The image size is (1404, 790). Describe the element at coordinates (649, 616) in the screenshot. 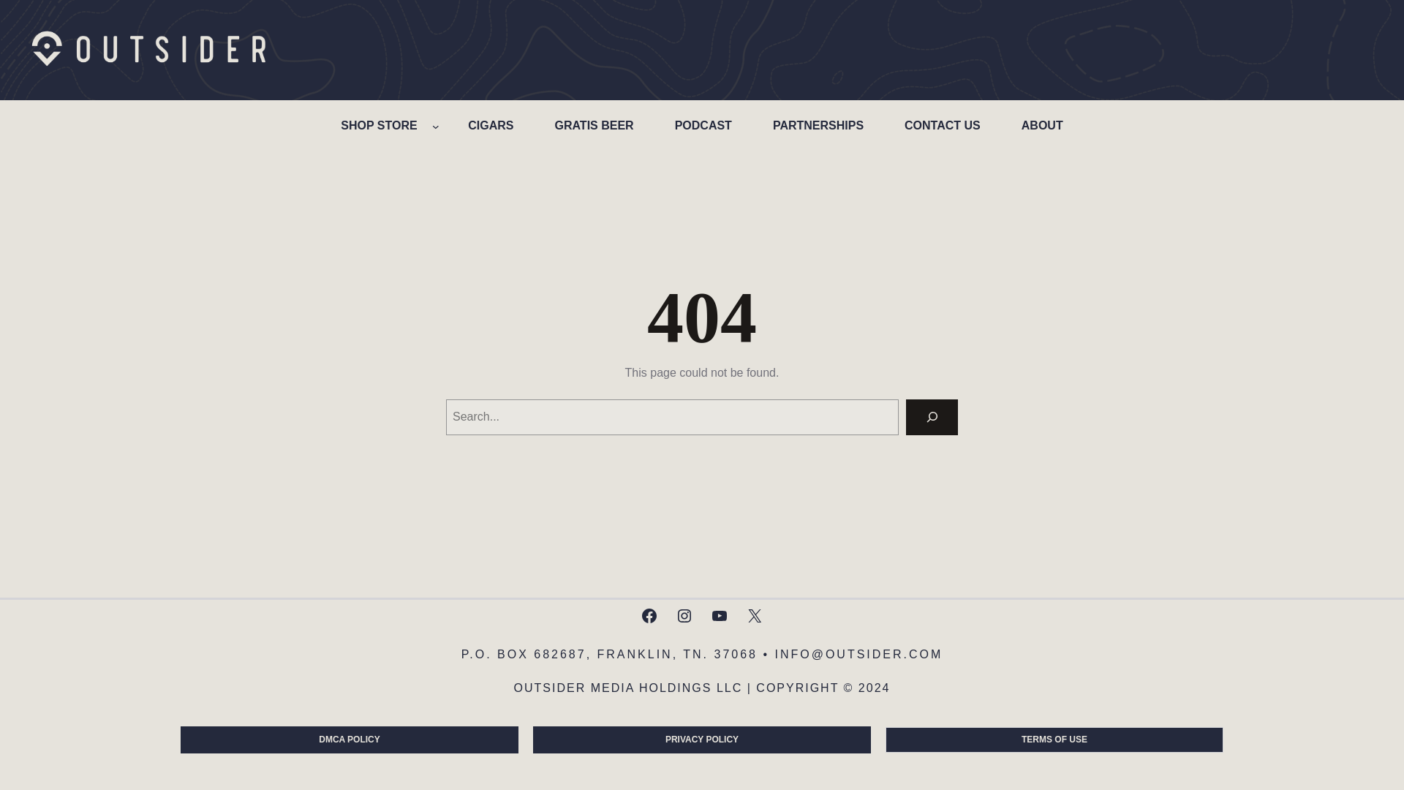

I see `Facebook` at that location.